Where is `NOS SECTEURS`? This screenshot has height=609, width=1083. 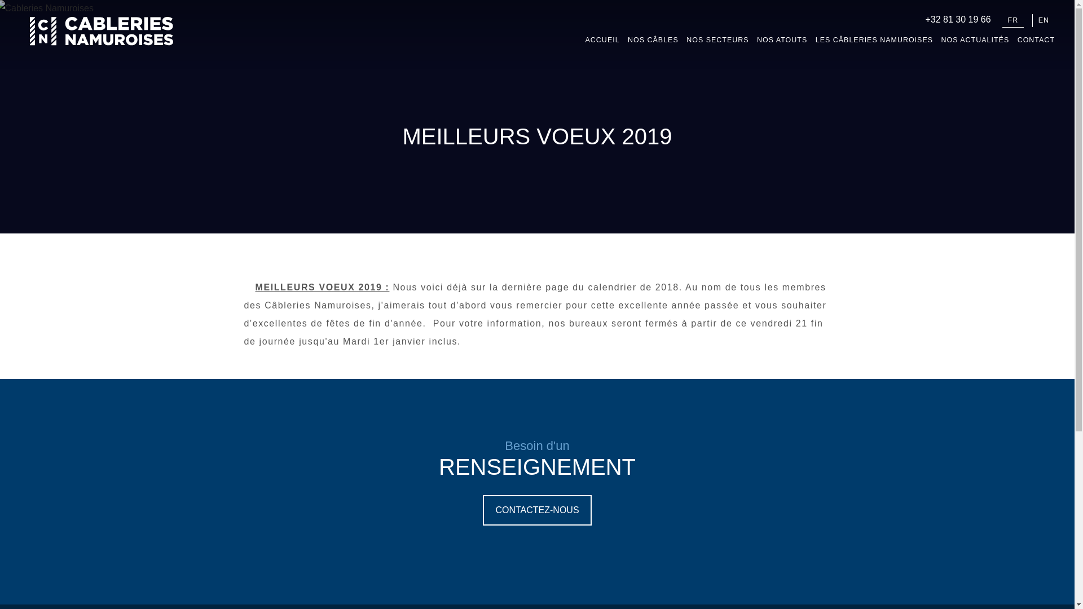 NOS SECTEURS is located at coordinates (717, 45).